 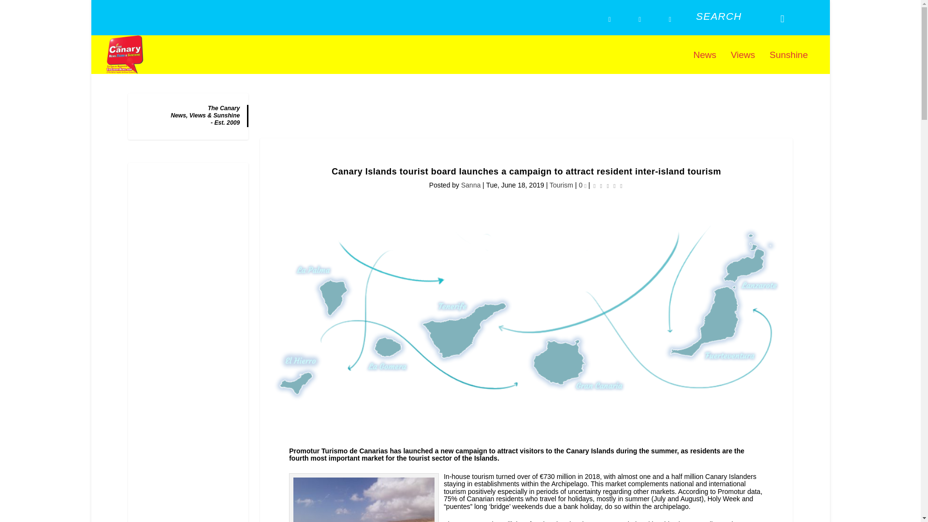 What do you see at coordinates (561, 185) in the screenshot?
I see `Tourism` at bounding box center [561, 185].